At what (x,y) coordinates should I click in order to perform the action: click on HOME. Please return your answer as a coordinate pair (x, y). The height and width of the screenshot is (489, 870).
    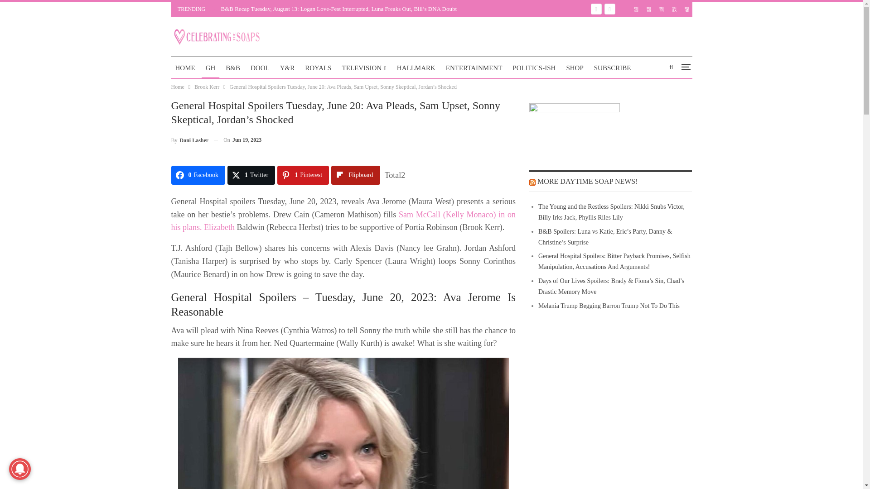
    Looking at the image, I should click on (185, 68).